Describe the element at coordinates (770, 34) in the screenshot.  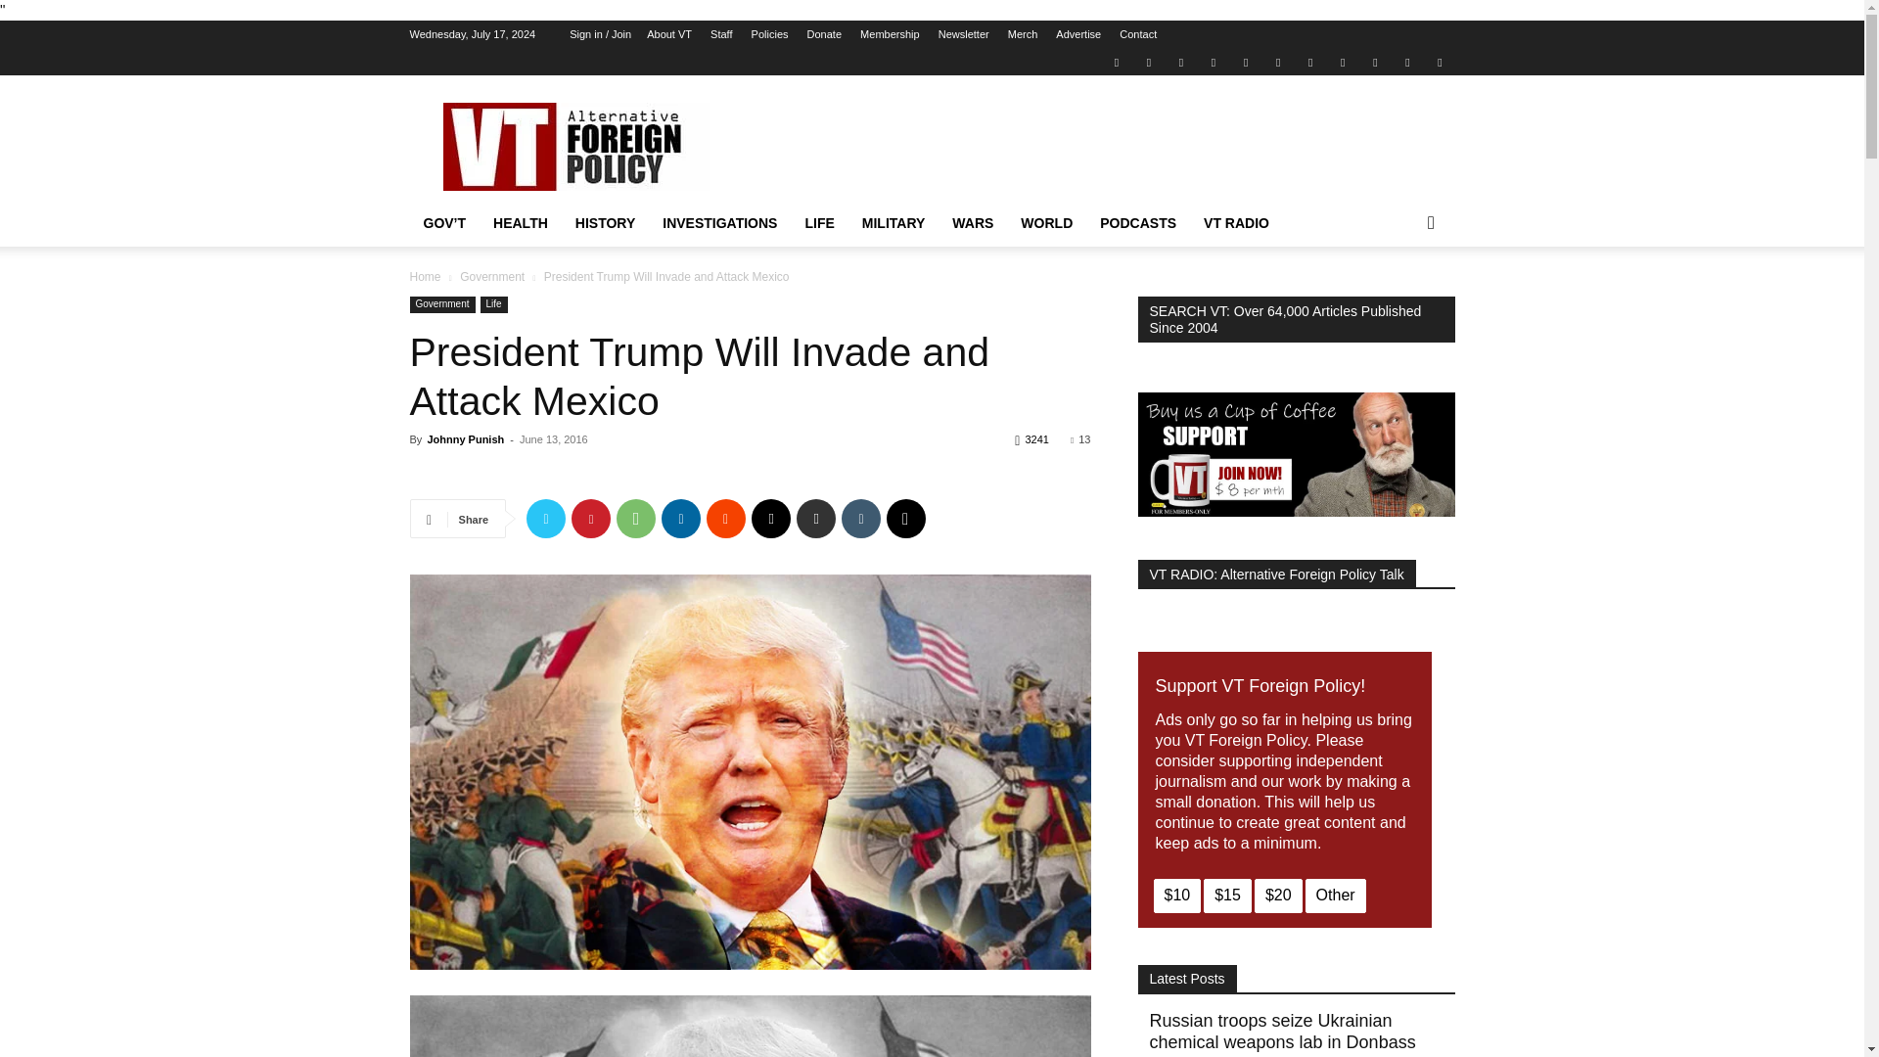
I see `Policies` at that location.